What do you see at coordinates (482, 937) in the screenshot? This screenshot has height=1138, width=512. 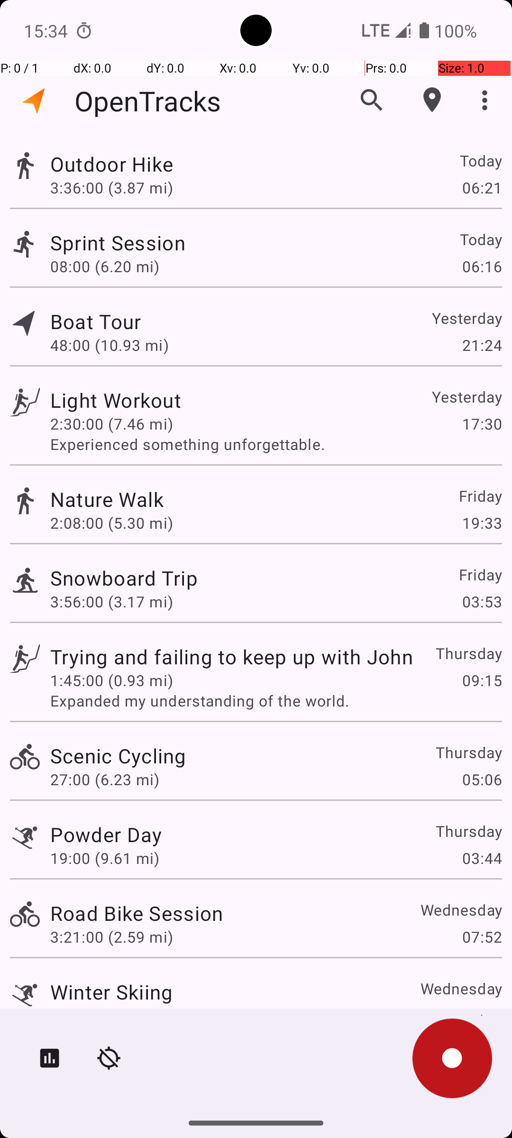 I see `07:52` at bounding box center [482, 937].